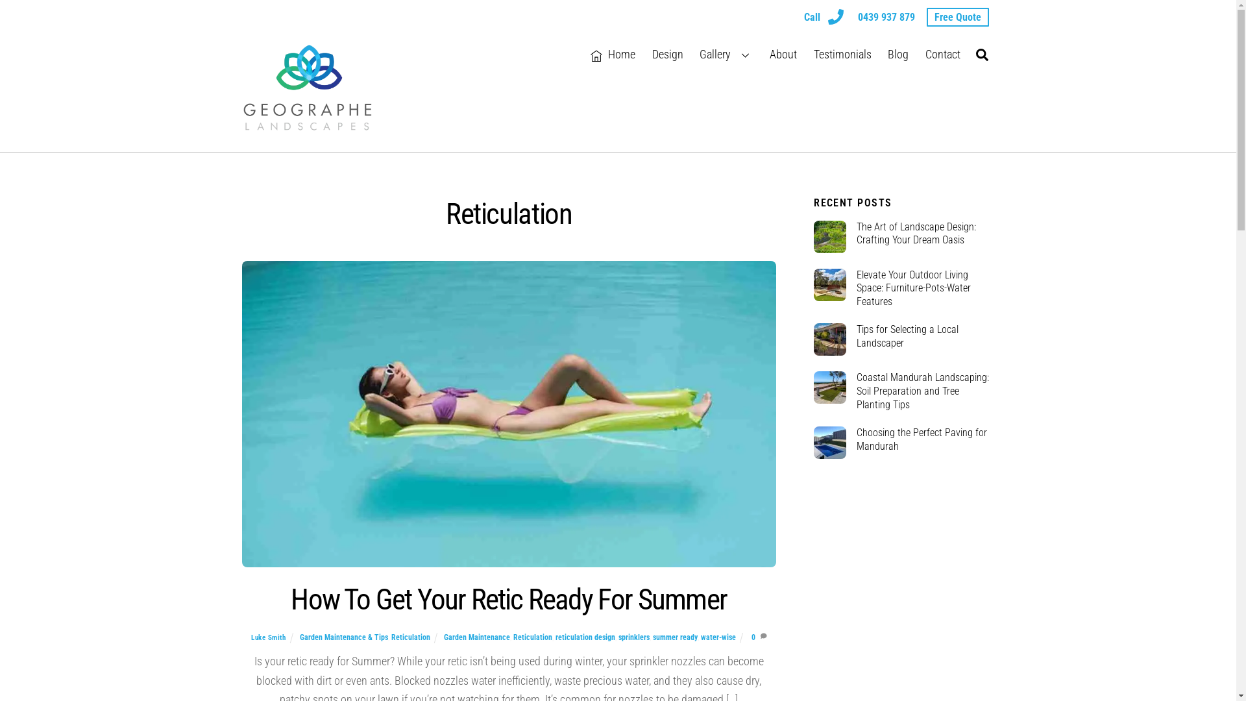 The image size is (1246, 701). What do you see at coordinates (411, 637) in the screenshot?
I see `Reticulation` at bounding box center [411, 637].